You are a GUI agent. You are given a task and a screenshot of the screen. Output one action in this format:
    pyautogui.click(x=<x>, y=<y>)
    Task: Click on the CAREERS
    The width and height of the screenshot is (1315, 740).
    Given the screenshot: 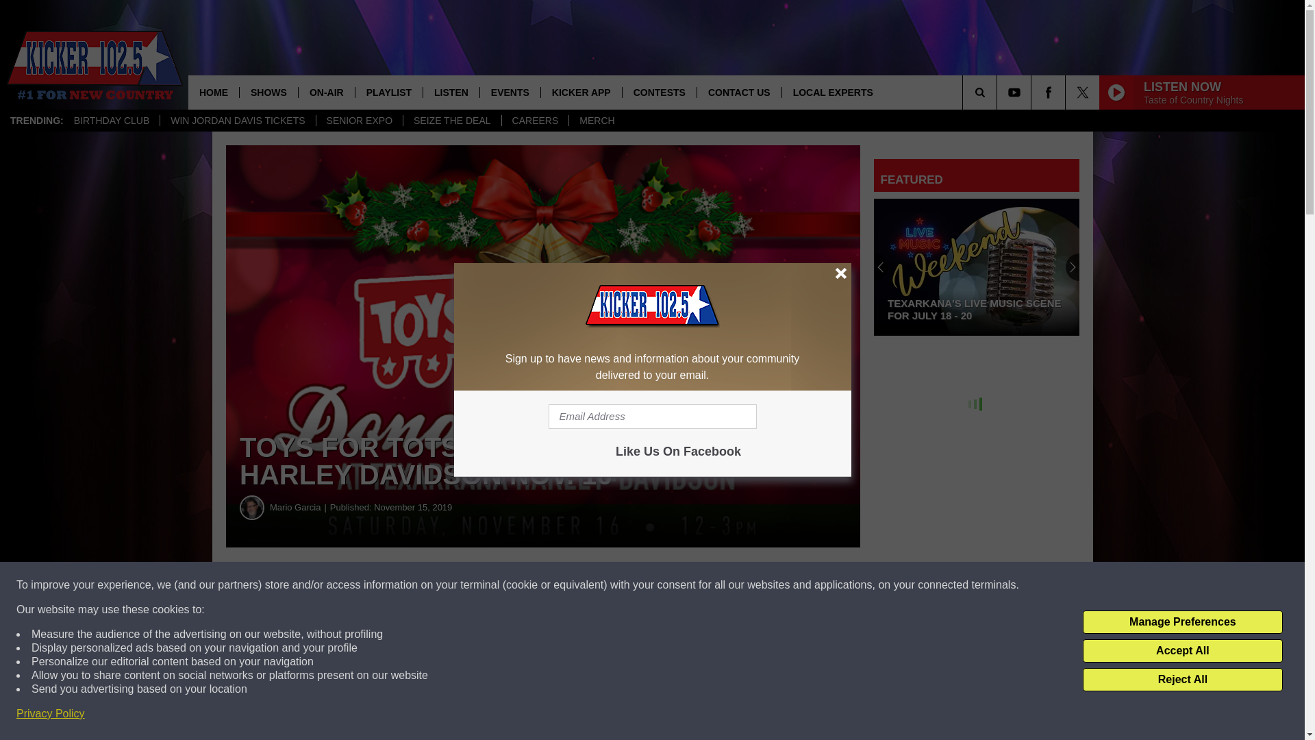 What is the action you would take?
    pyautogui.click(x=535, y=121)
    